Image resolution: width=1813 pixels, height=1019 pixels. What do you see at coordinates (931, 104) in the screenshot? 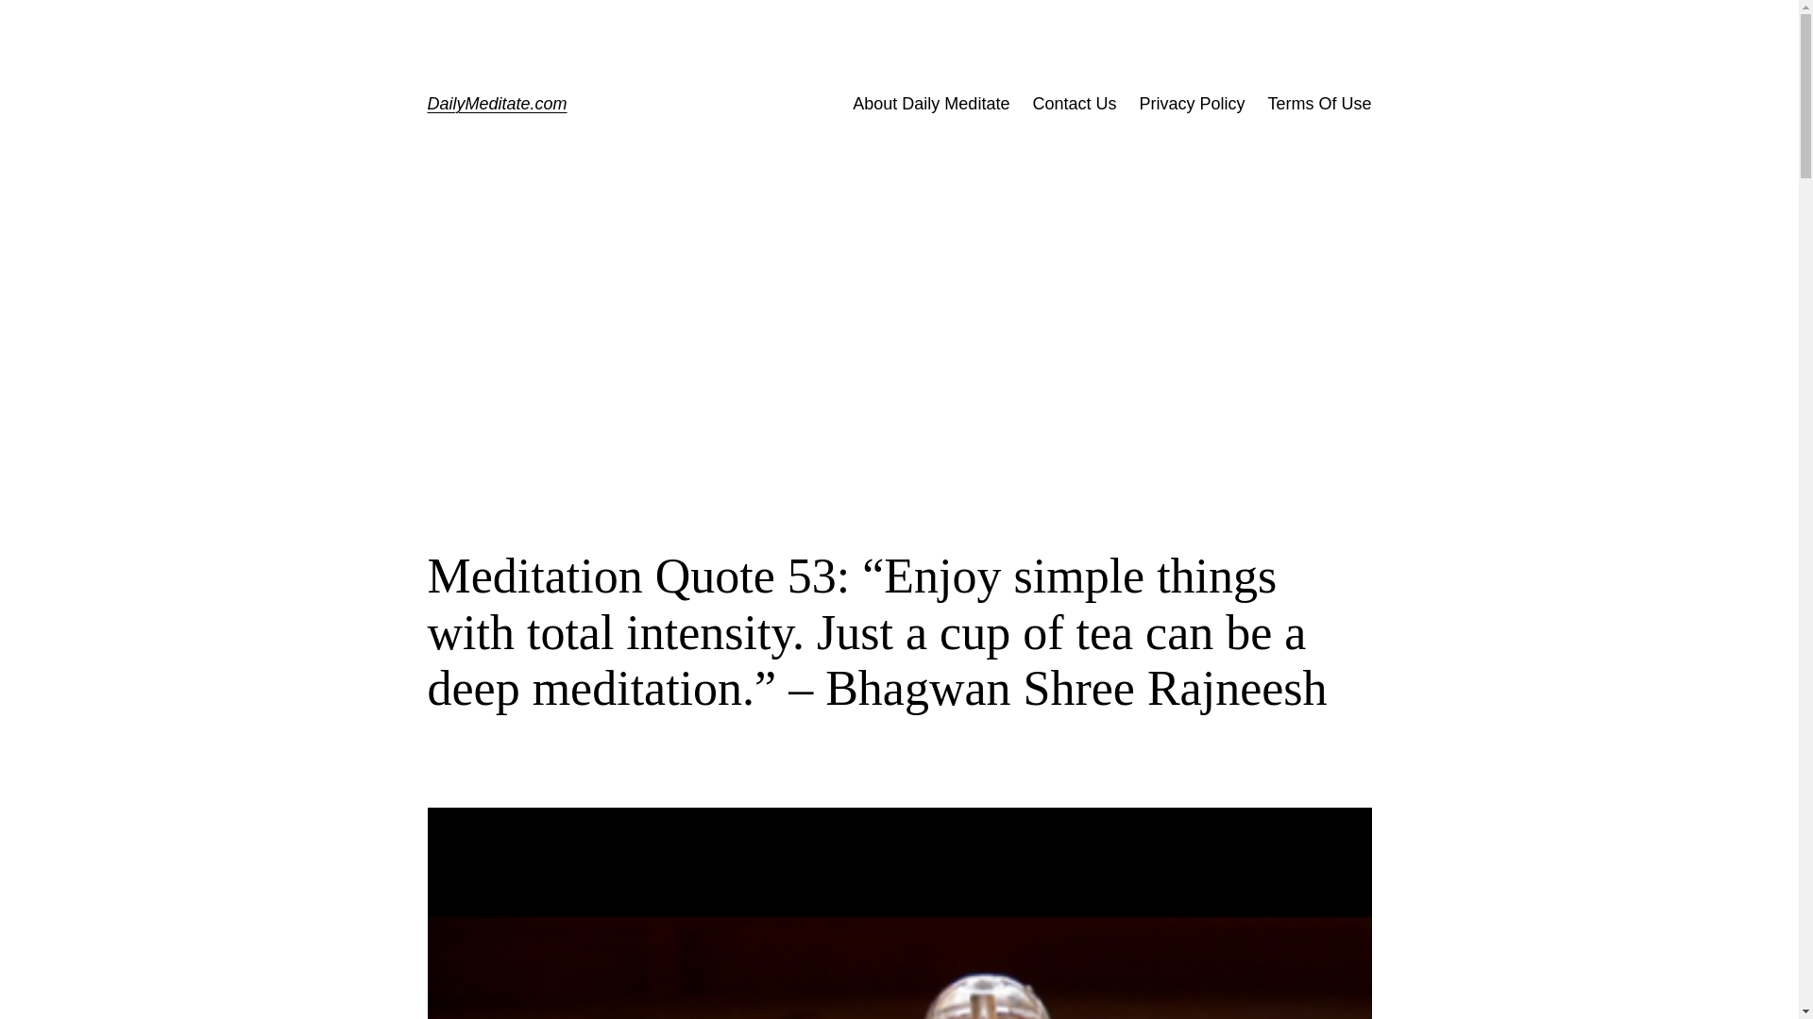
I see `About Daily Meditate` at bounding box center [931, 104].